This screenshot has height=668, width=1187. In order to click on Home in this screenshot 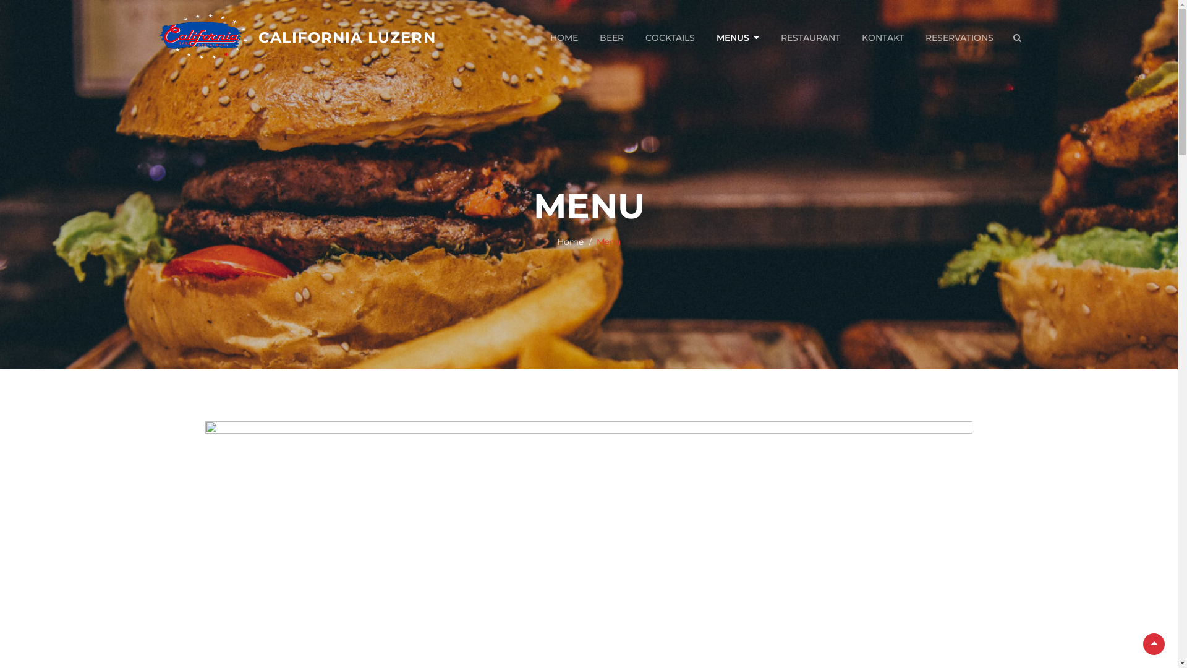, I will do `click(570, 242)`.